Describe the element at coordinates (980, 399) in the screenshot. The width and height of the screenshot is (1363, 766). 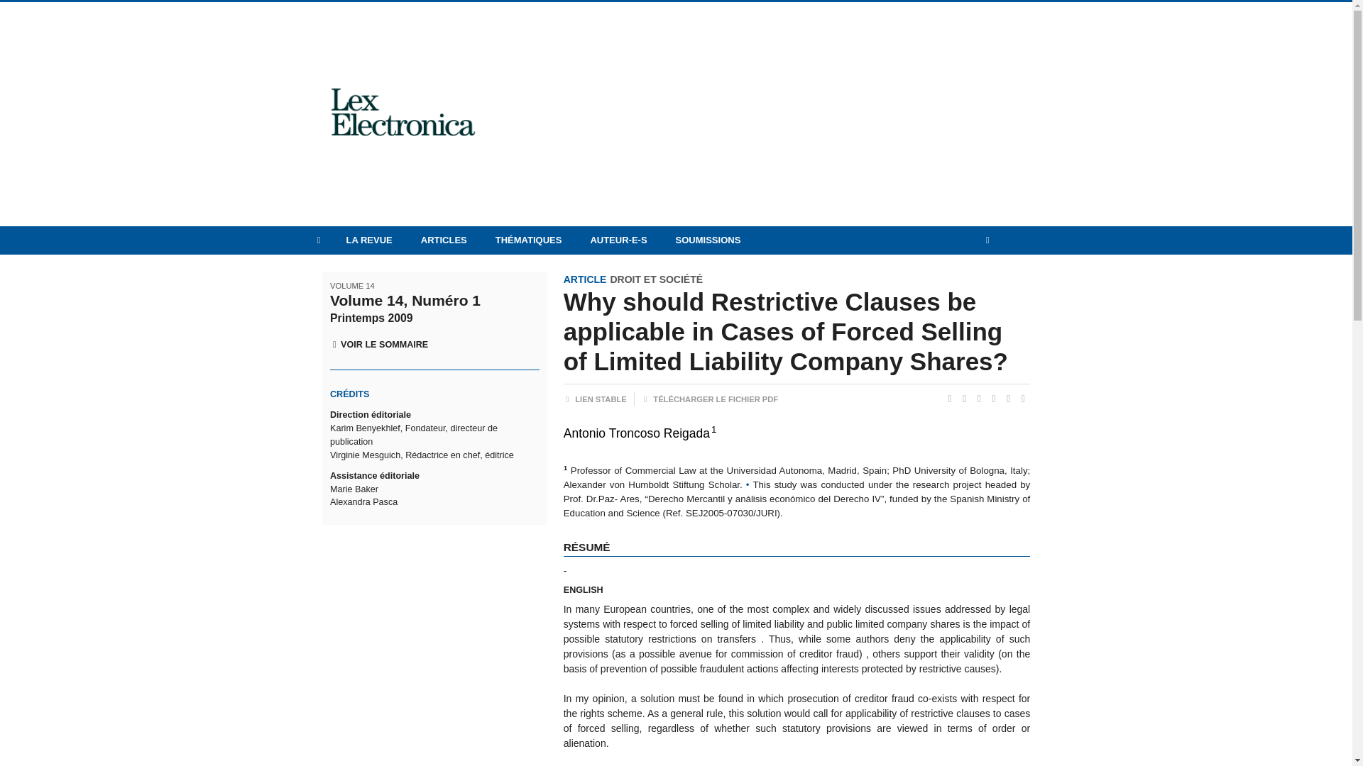
I see `Partager sur LinkedIn` at that location.